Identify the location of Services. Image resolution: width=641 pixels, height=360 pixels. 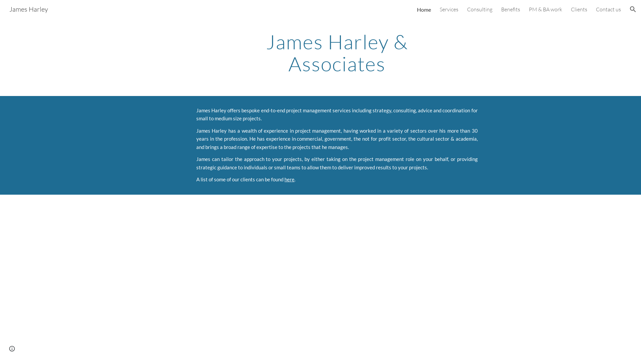
(449, 9).